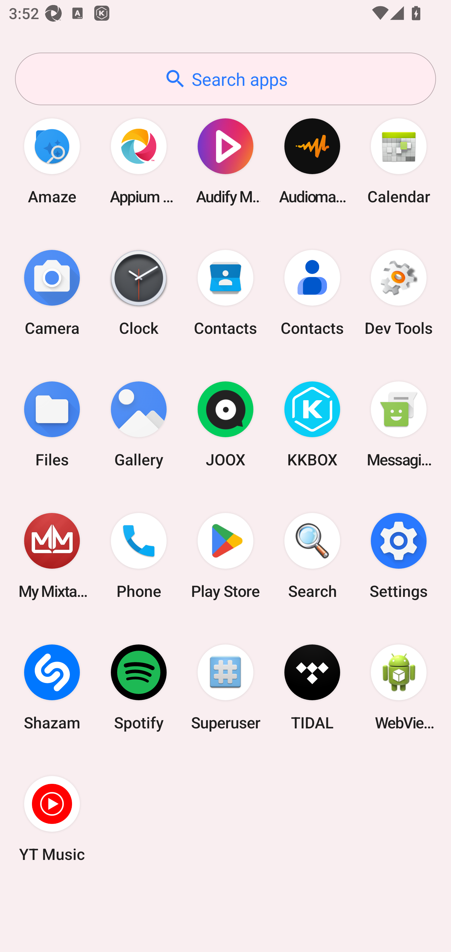  I want to click on Audio­mack, so click(312, 161).